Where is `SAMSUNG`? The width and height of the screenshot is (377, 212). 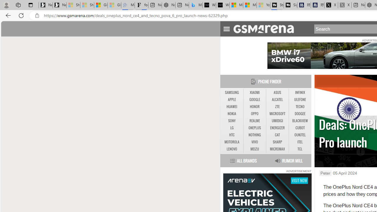 SAMSUNG is located at coordinates (232, 92).